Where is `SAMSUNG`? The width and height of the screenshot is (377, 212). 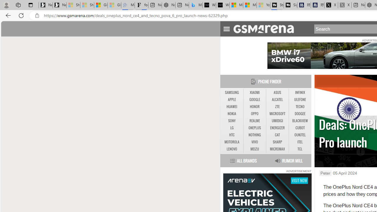 SAMSUNG is located at coordinates (232, 92).